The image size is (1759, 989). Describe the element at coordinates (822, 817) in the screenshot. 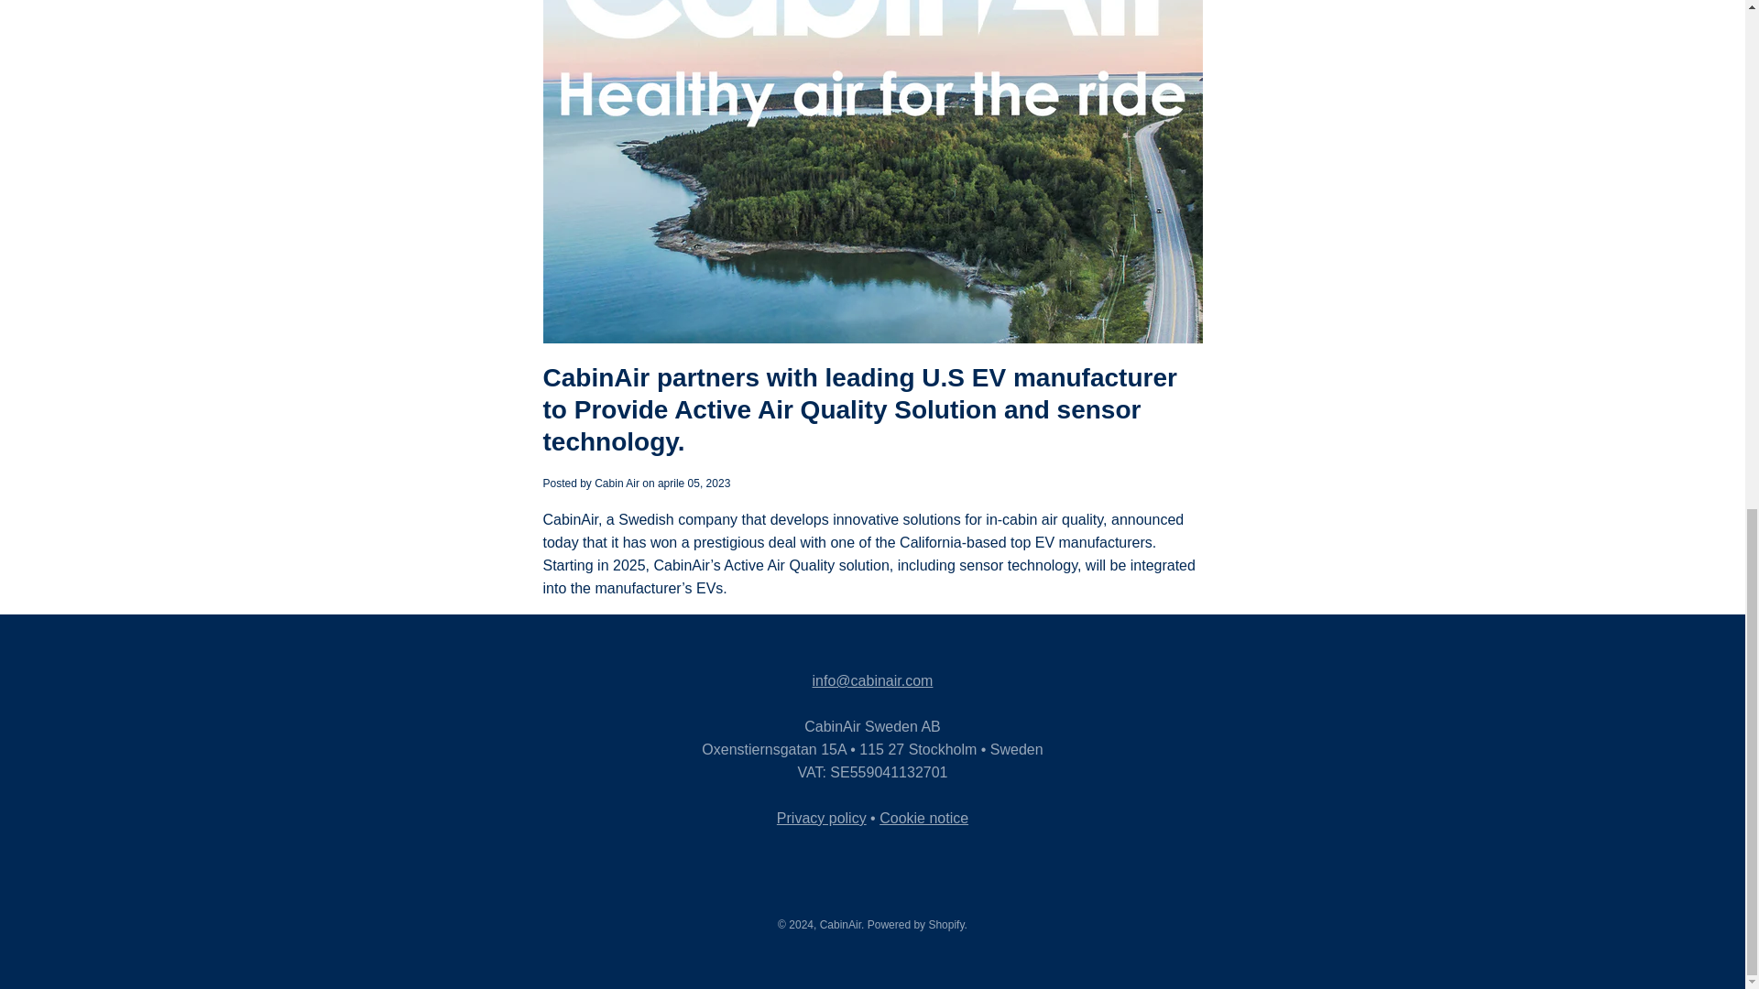

I see `Privacy policy` at that location.